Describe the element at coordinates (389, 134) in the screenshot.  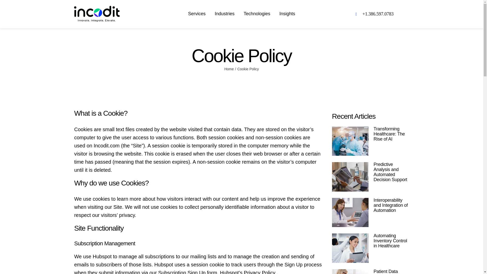
I see `Transforming Healthcare: The Rise of AI` at that location.